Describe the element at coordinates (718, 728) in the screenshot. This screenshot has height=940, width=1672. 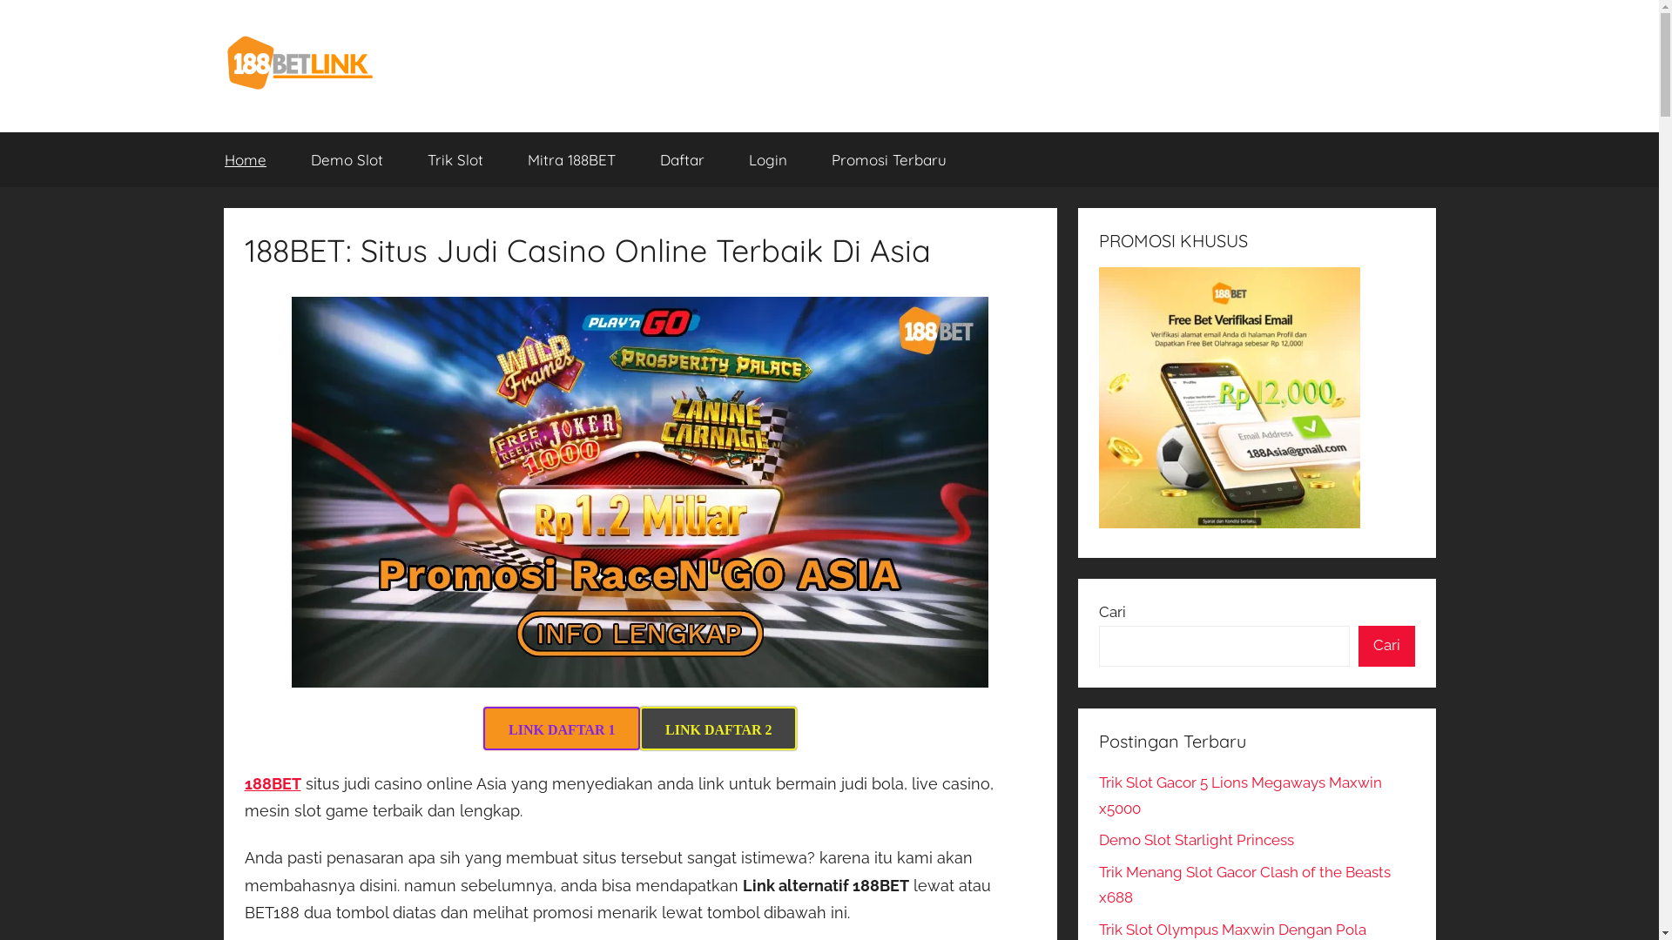
I see `LINK DAFTAR 2` at that location.